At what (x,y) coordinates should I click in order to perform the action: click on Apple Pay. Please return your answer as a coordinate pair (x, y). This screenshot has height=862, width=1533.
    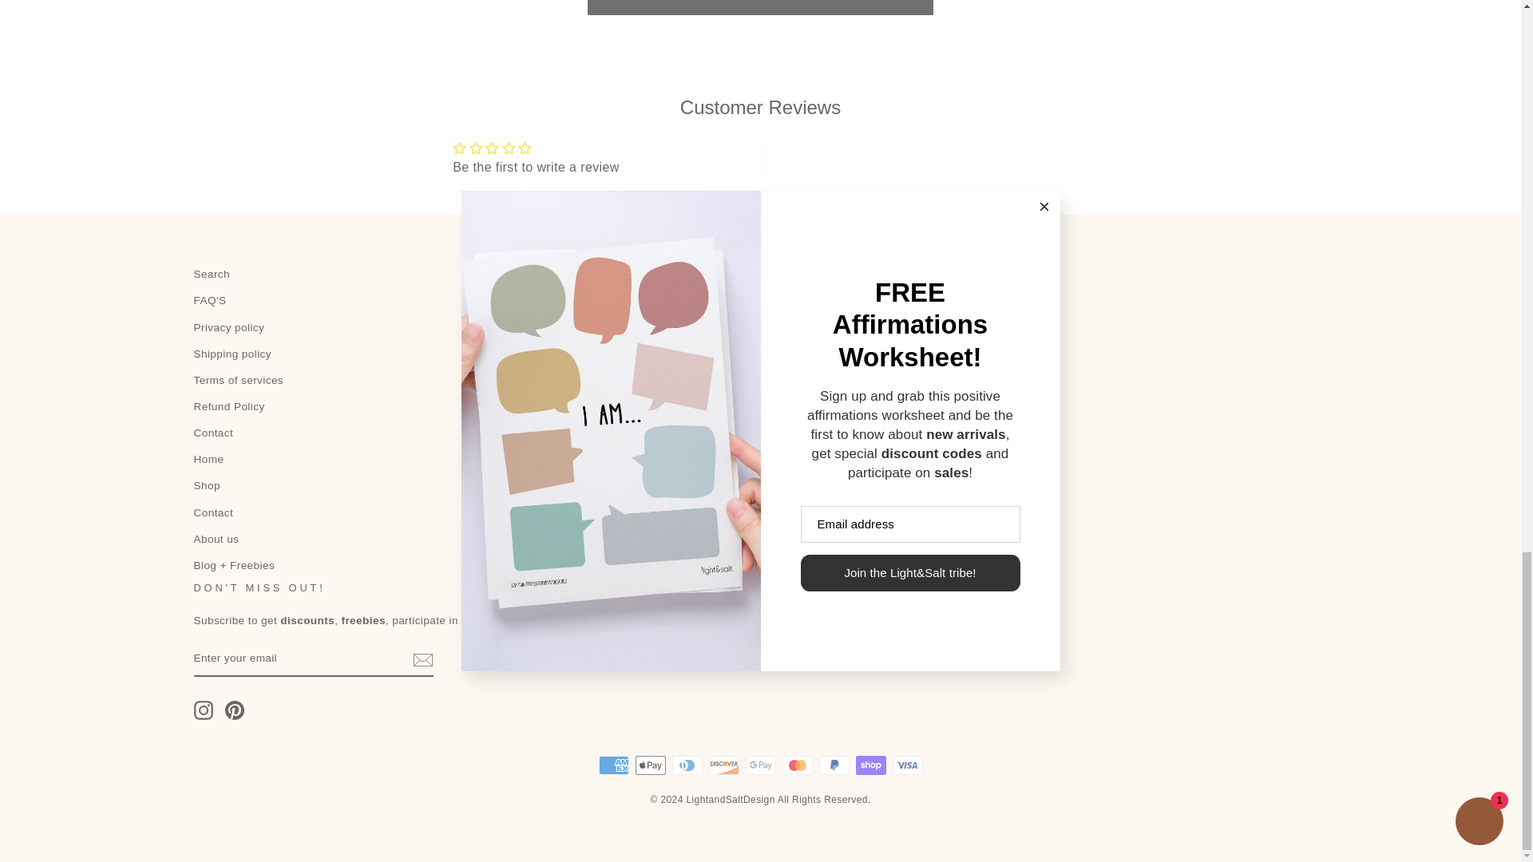
    Looking at the image, I should click on (650, 765).